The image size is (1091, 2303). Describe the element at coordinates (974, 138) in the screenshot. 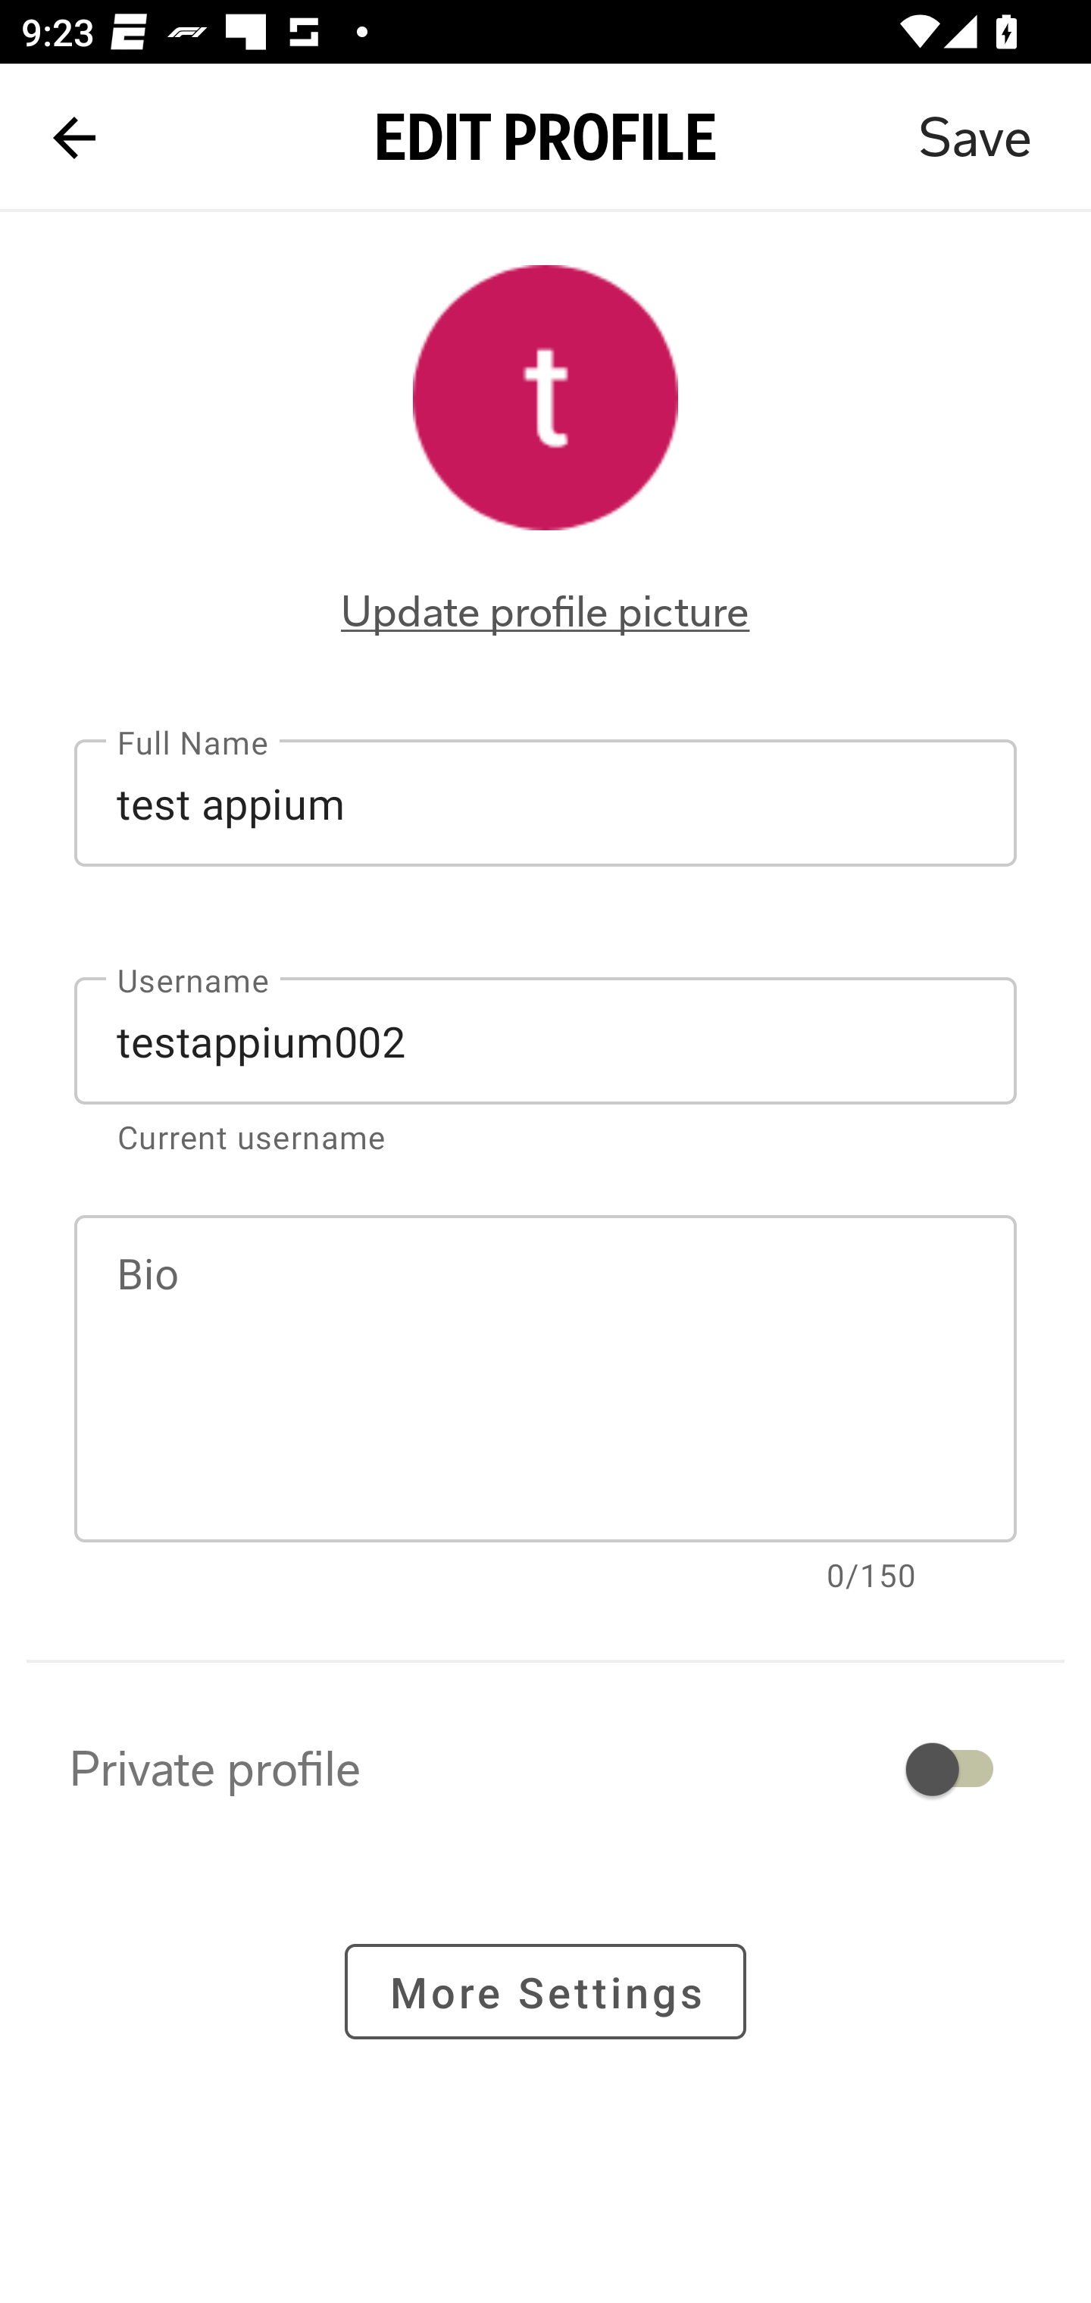

I see `Save` at that location.